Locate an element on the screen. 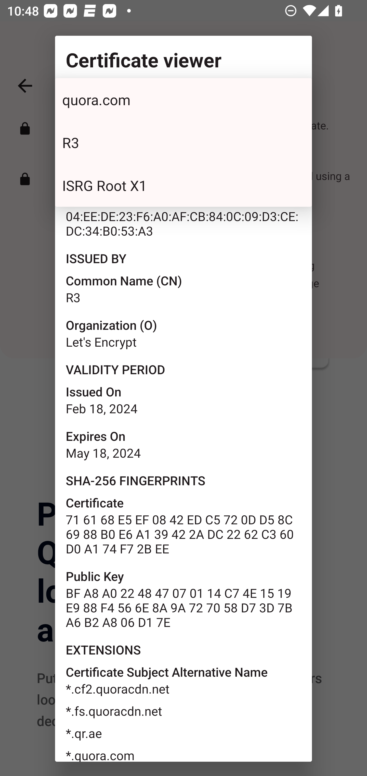 The image size is (367, 776). ISRG Root X1 is located at coordinates (183, 185).